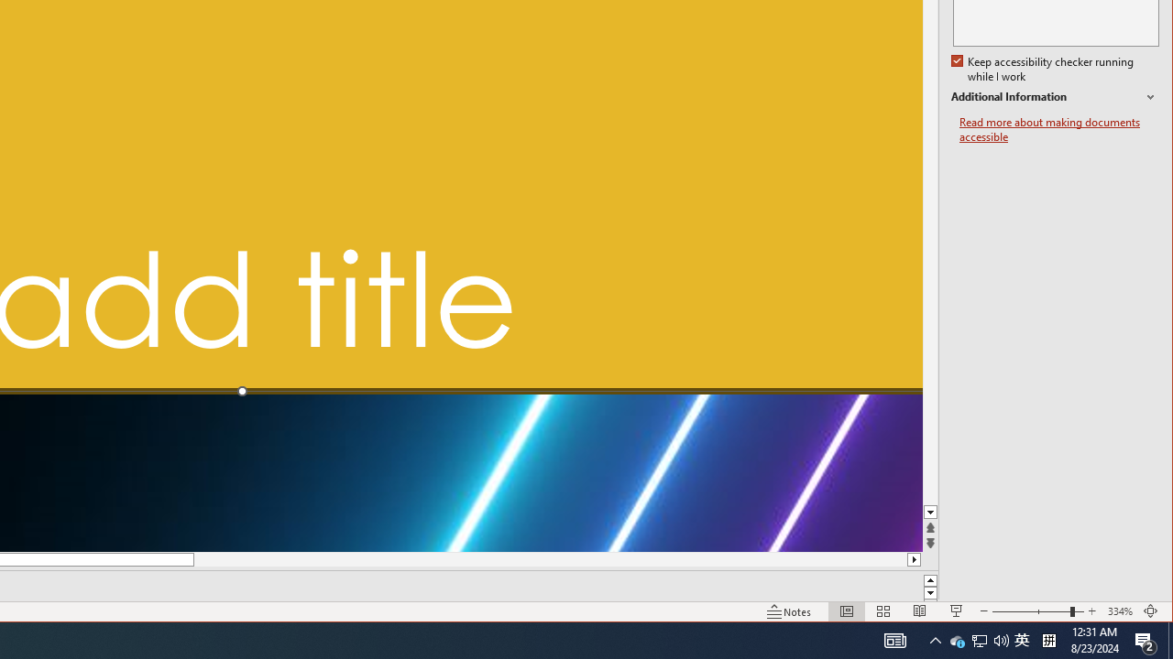  What do you see at coordinates (1055, 97) in the screenshot?
I see `Additional Information` at bounding box center [1055, 97].